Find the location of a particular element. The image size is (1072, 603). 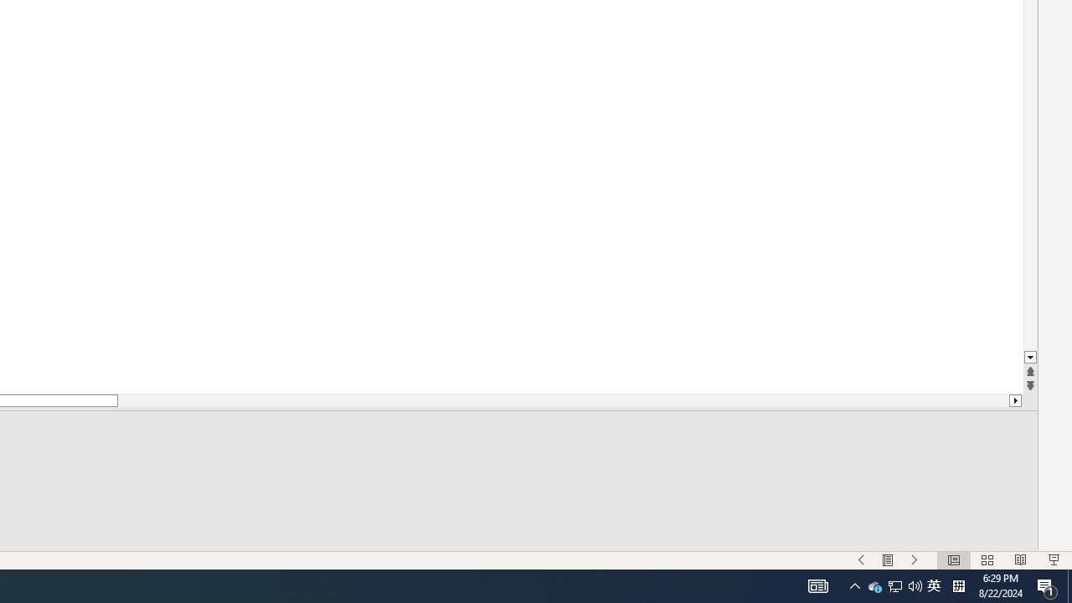

Menu On is located at coordinates (888, 559).